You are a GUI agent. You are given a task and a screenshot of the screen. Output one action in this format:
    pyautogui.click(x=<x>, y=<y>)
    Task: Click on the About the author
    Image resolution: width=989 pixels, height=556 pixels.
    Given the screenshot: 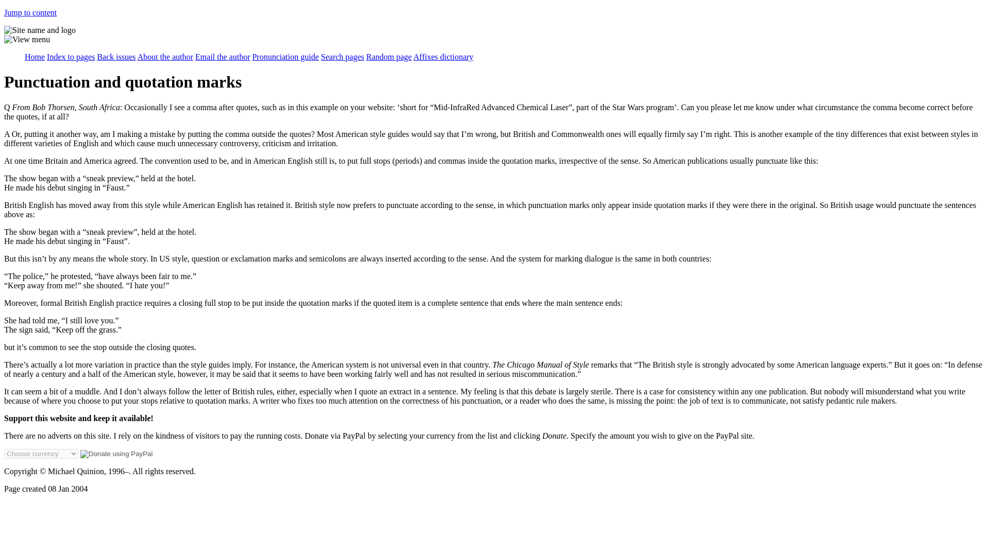 What is the action you would take?
    pyautogui.click(x=165, y=57)
    